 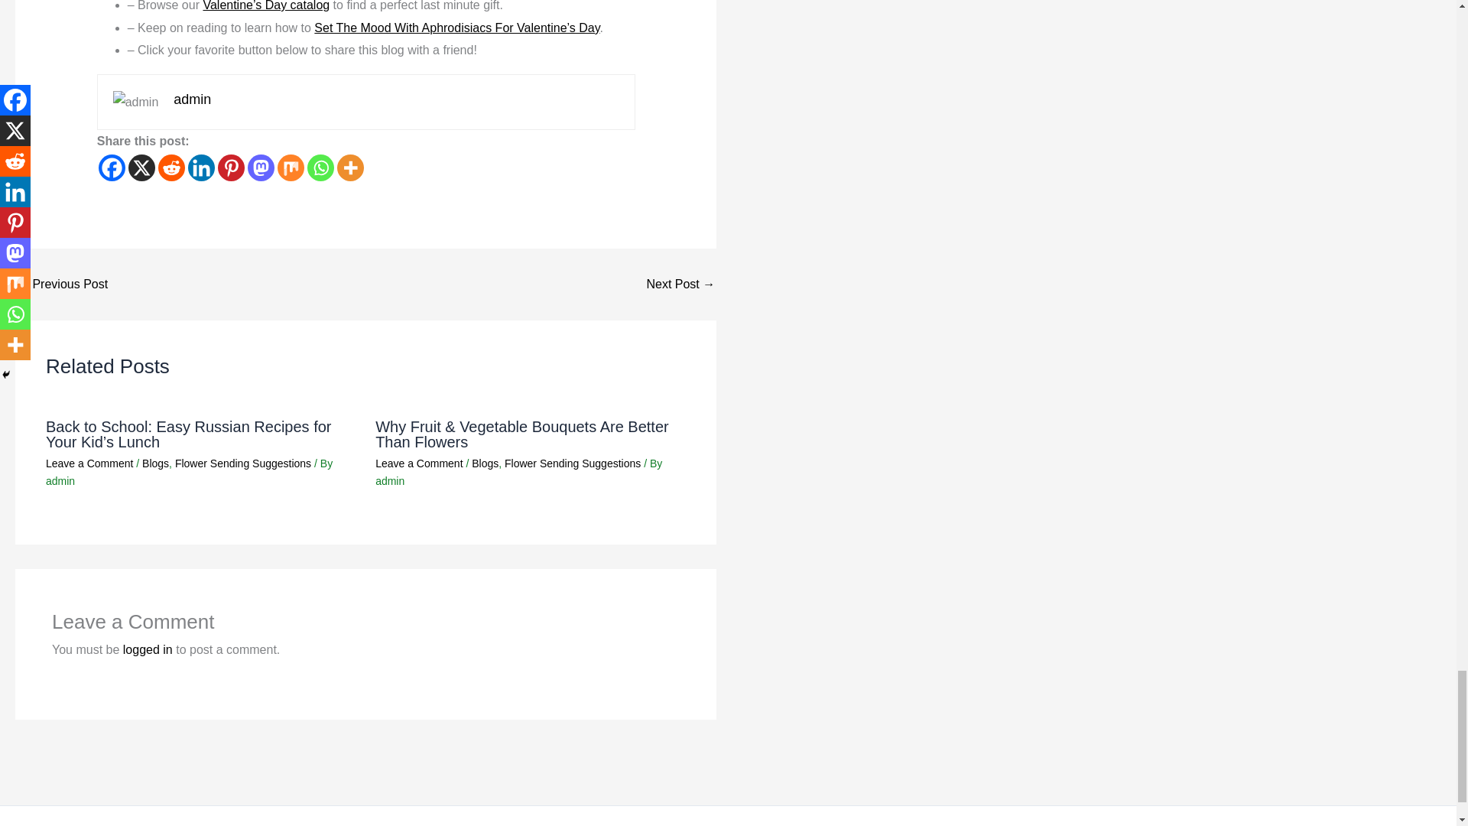 What do you see at coordinates (231, 167) in the screenshot?
I see `Pinterest` at bounding box center [231, 167].